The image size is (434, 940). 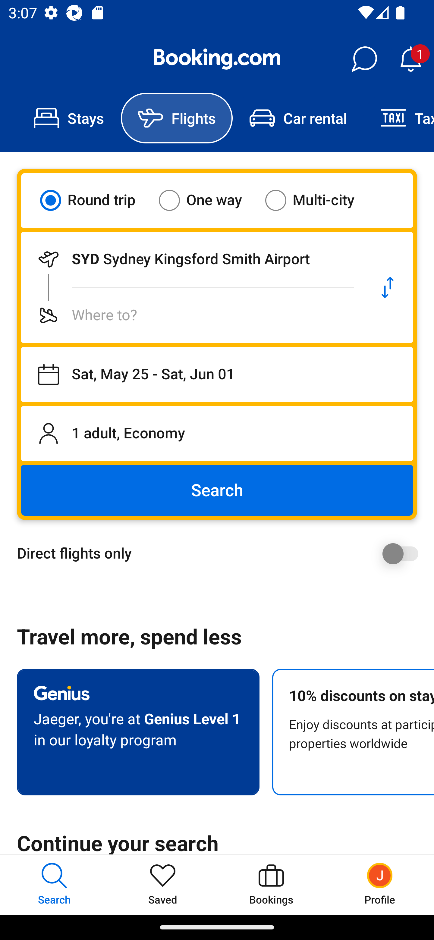 What do you see at coordinates (208, 200) in the screenshot?
I see `One way` at bounding box center [208, 200].